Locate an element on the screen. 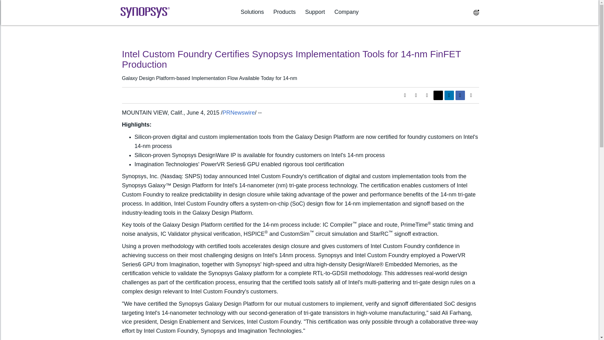 Image resolution: width=604 pixels, height=340 pixels. Twitter Share is located at coordinates (438, 95).